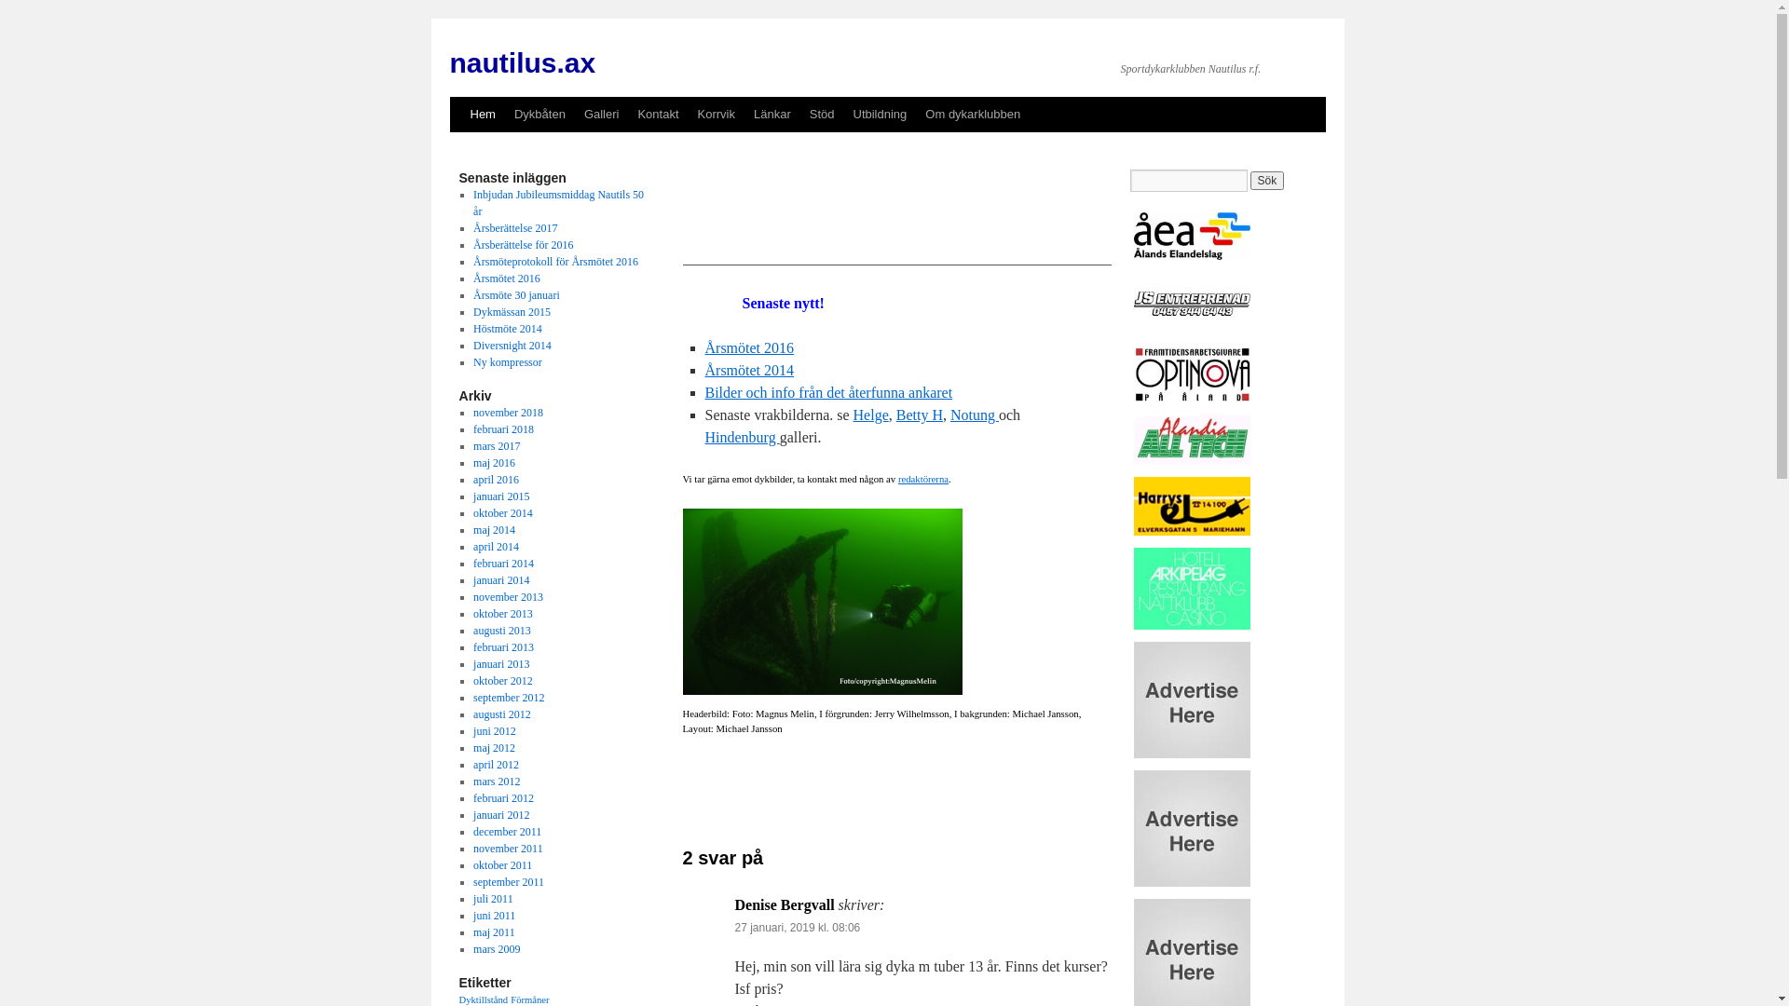  I want to click on juli 2011, so click(494, 899).